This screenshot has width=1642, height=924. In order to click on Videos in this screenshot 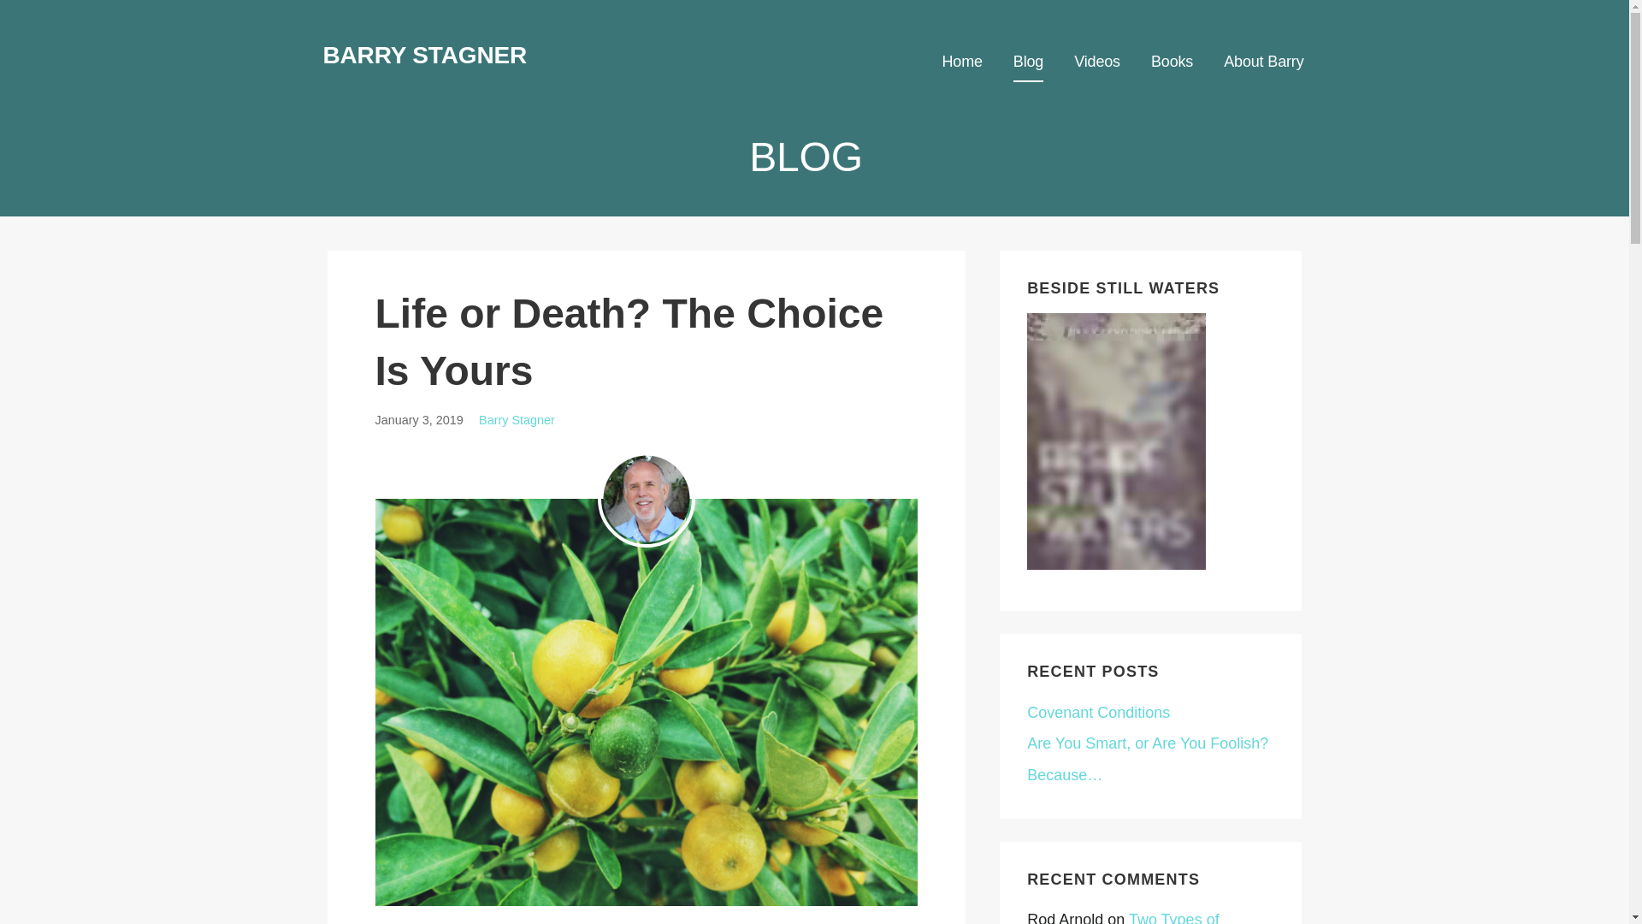, I will do `click(1096, 62)`.